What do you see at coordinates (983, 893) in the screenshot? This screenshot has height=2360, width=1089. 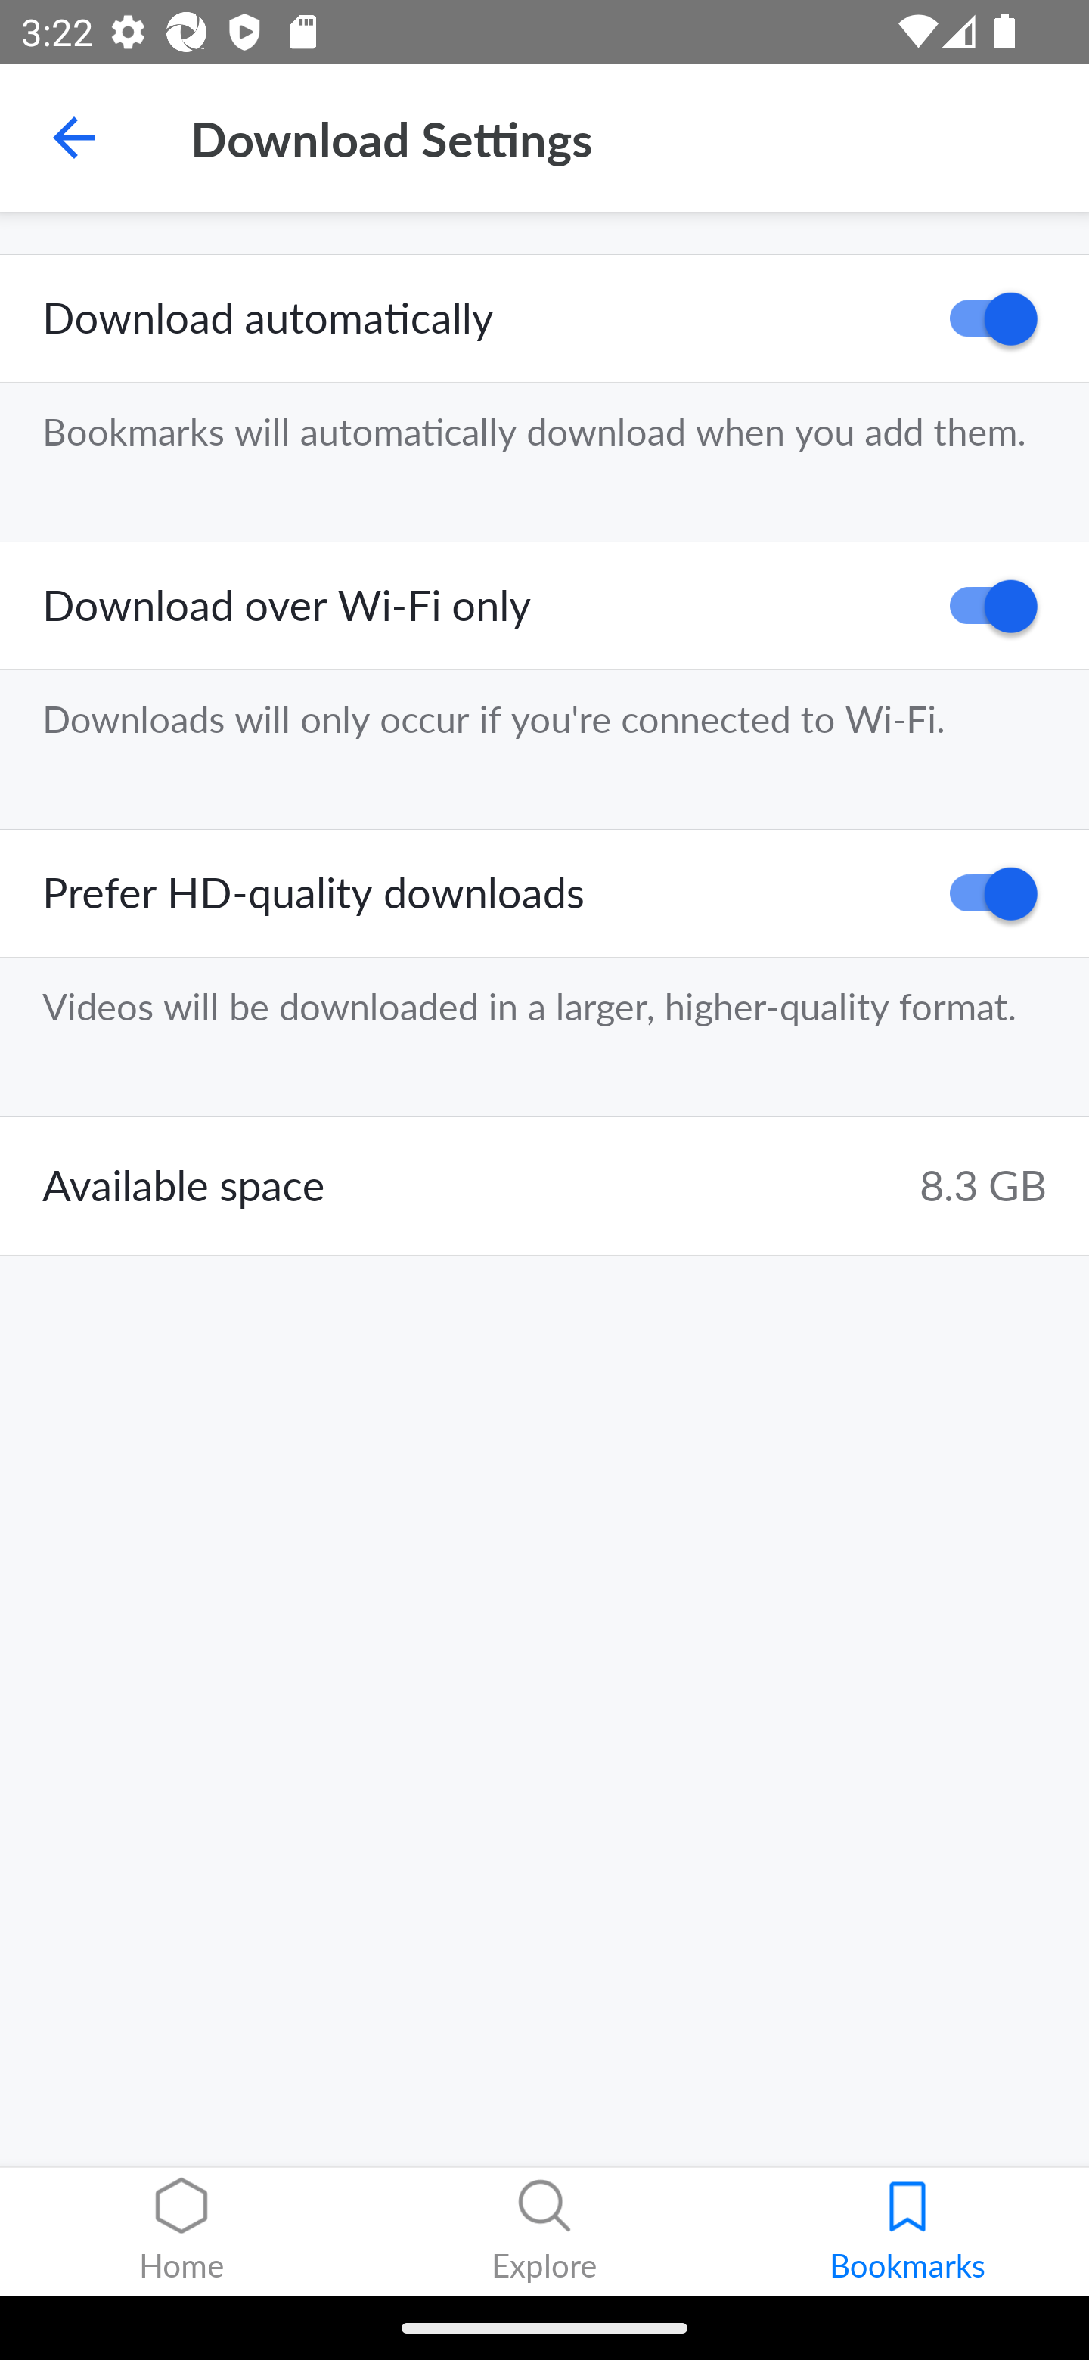 I see `ON` at bounding box center [983, 893].